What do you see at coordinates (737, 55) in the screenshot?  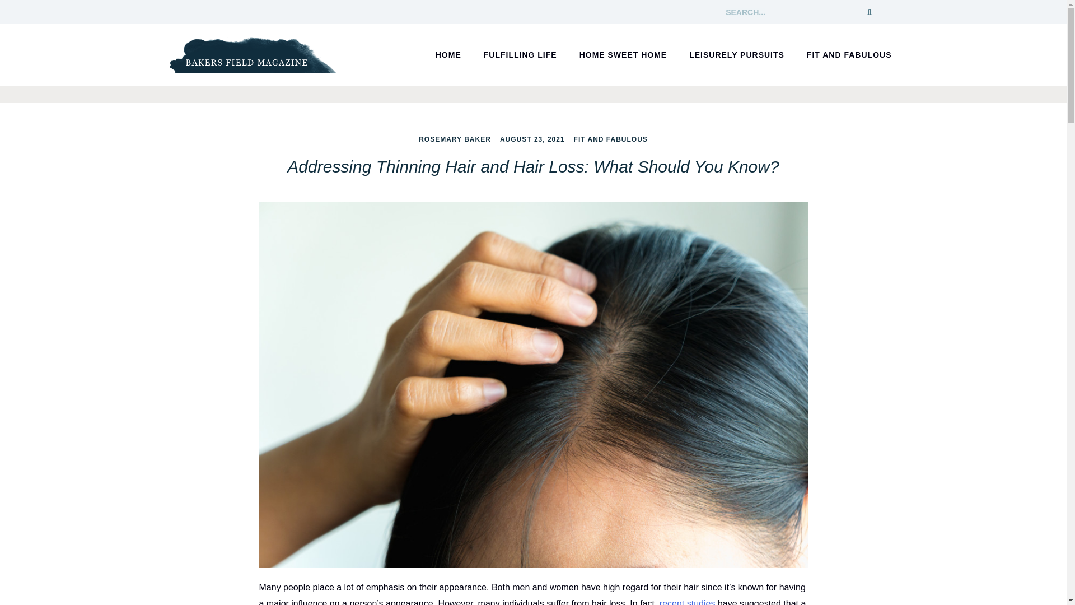 I see `LEISURELY PURSUITS` at bounding box center [737, 55].